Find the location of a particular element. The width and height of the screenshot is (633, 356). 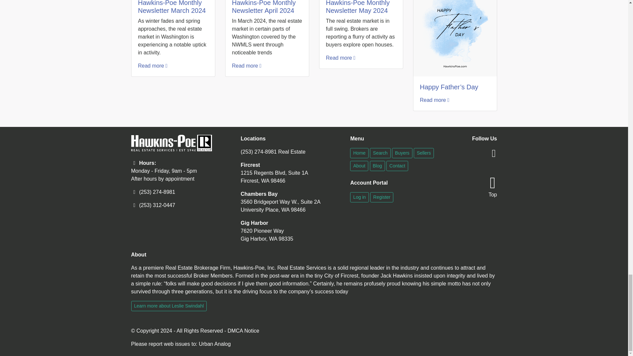

Hawkins-Poe Monthly Newsletter March 2024 is located at coordinates (172, 7).